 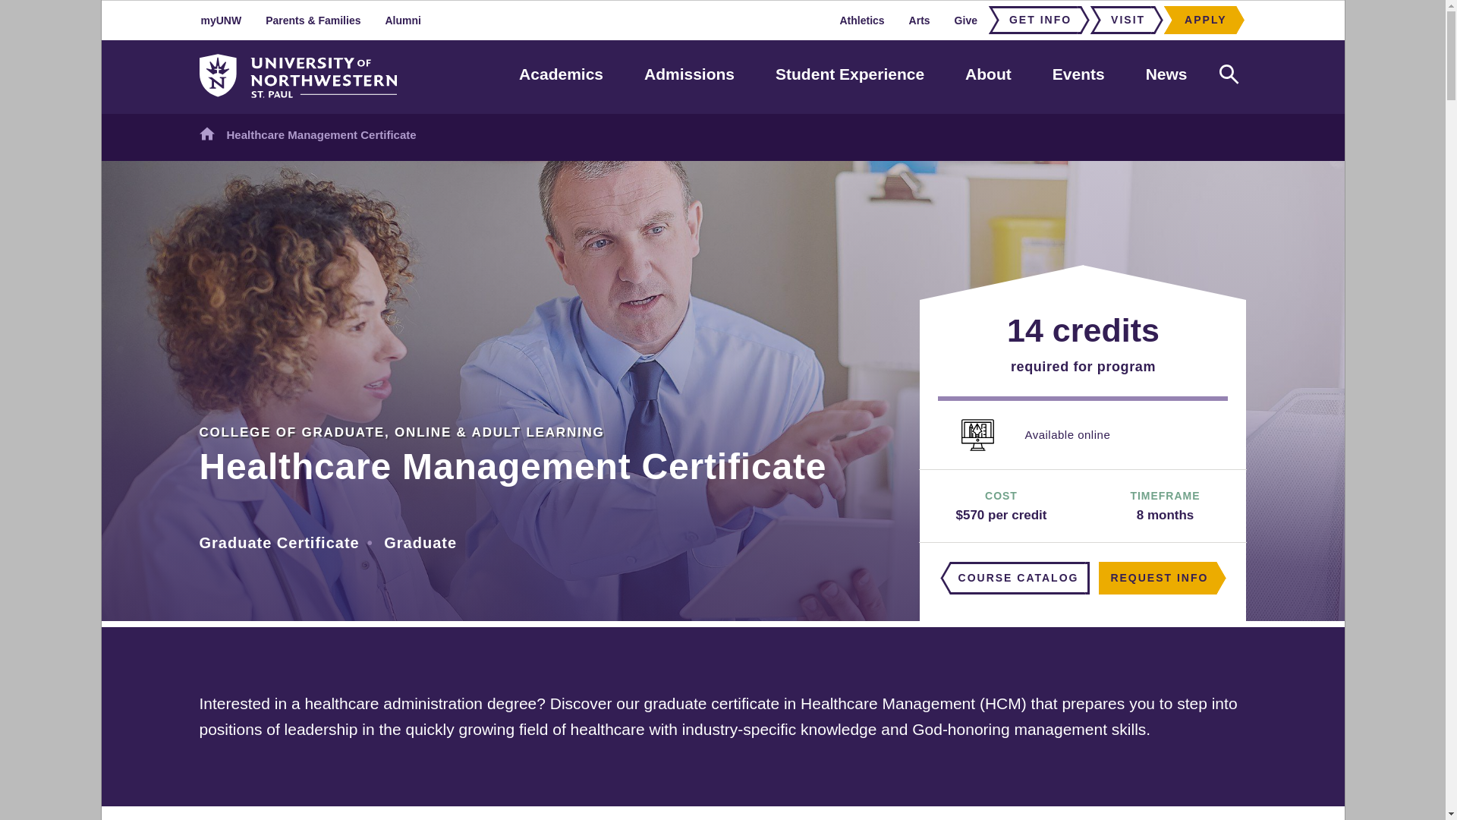 I want to click on Logo Header, so click(x=297, y=76).